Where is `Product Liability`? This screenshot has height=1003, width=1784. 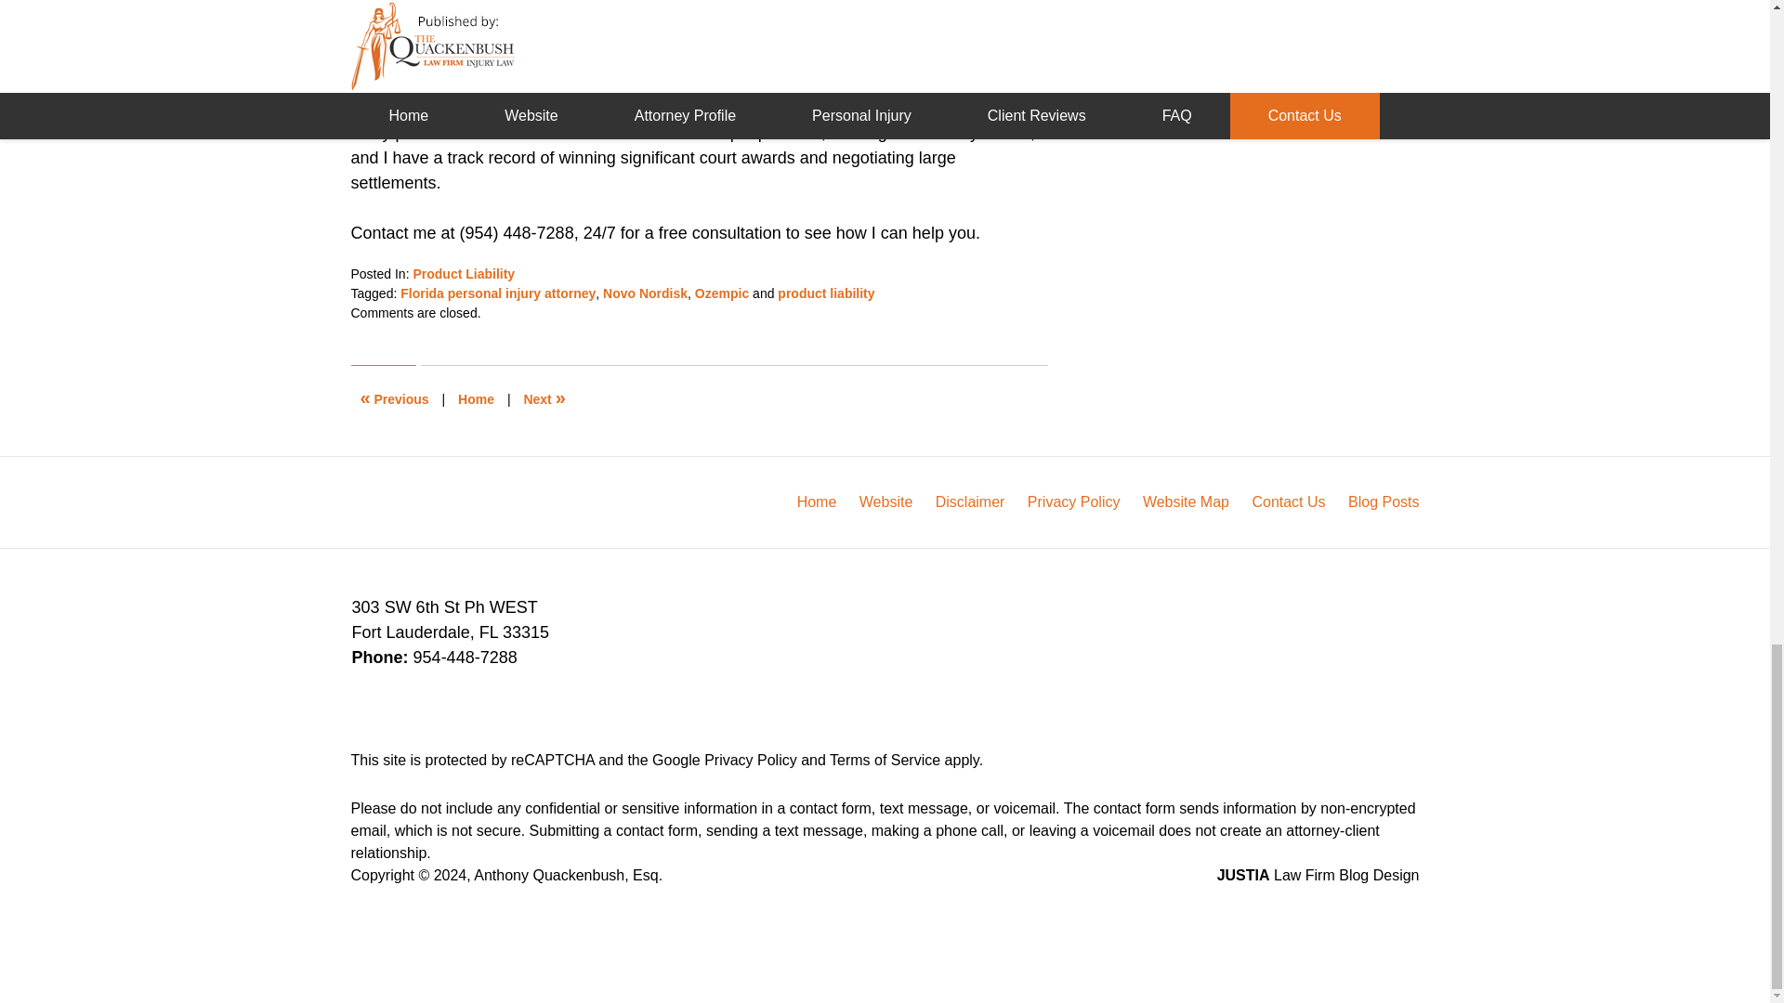
Product Liability is located at coordinates (463, 274).